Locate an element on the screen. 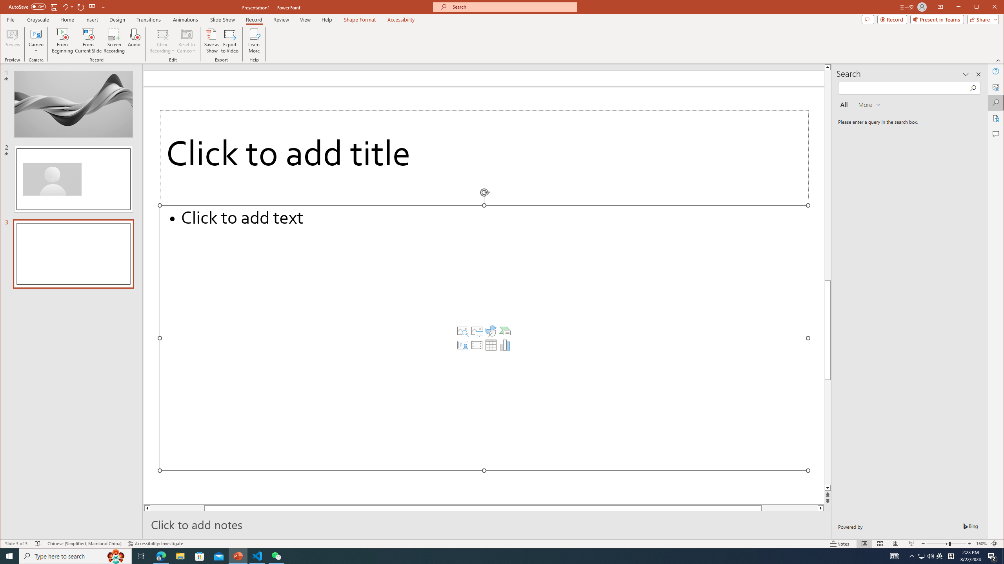 The image size is (1004, 564). Insert an Icon is located at coordinates (491, 331).